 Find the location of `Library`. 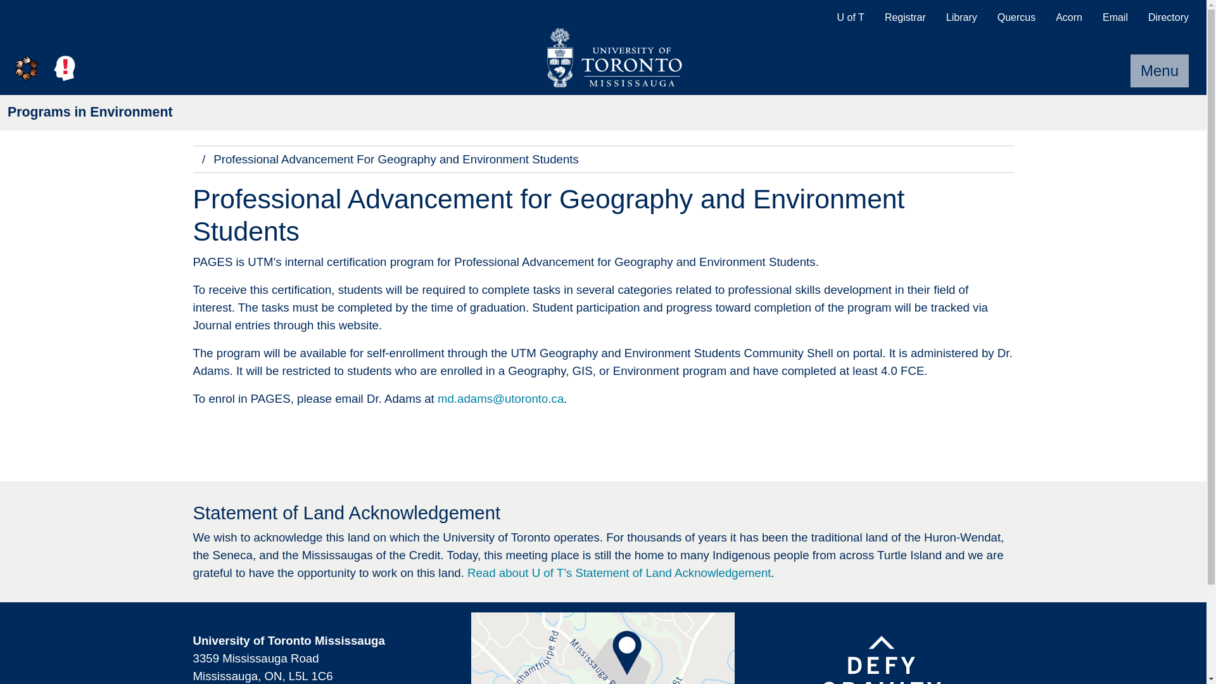

Library is located at coordinates (961, 18).